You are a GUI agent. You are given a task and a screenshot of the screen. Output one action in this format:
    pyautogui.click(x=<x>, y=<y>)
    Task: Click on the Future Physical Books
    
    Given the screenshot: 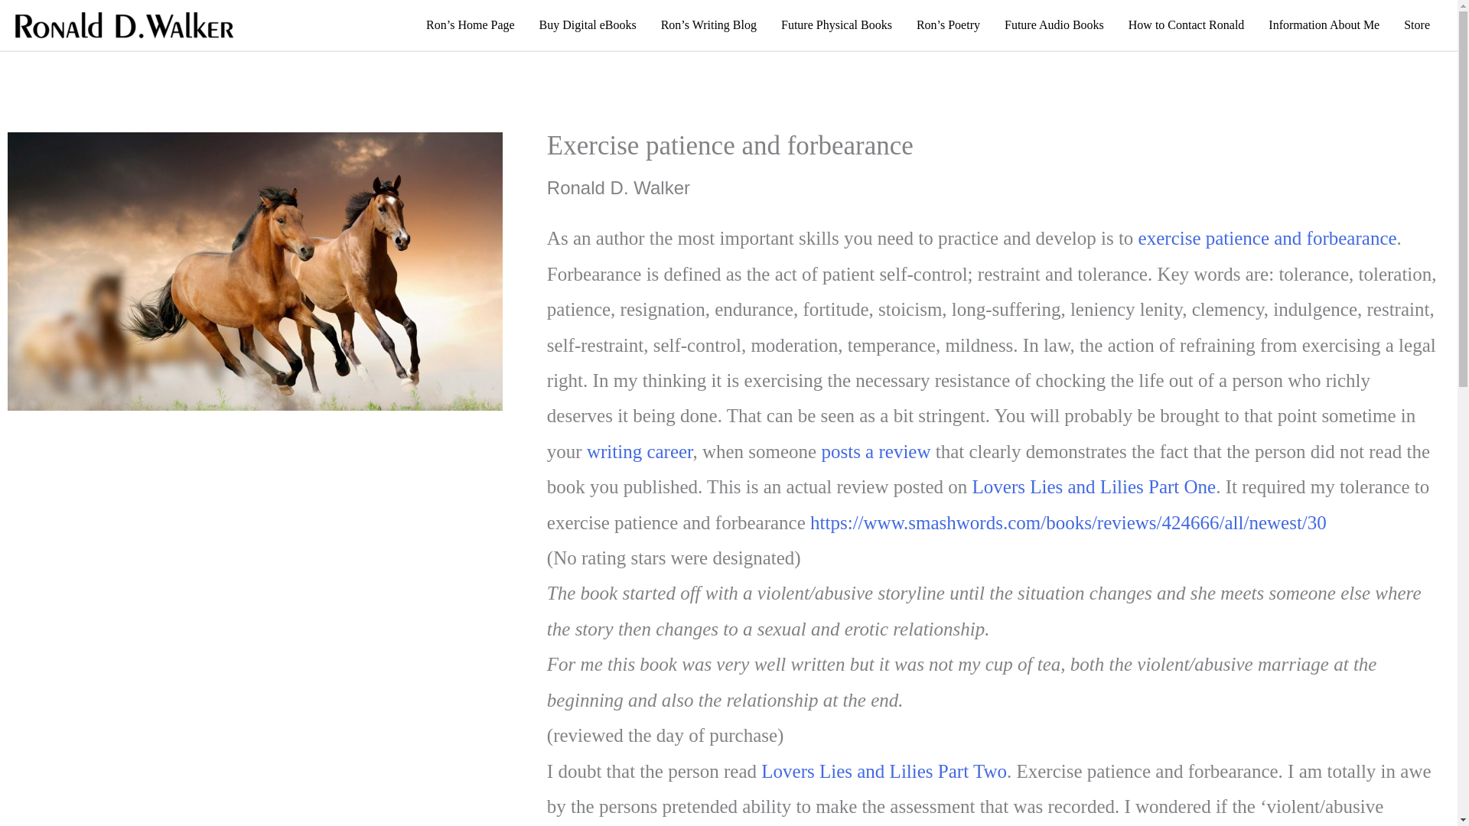 What is the action you would take?
    pyautogui.click(x=836, y=24)
    